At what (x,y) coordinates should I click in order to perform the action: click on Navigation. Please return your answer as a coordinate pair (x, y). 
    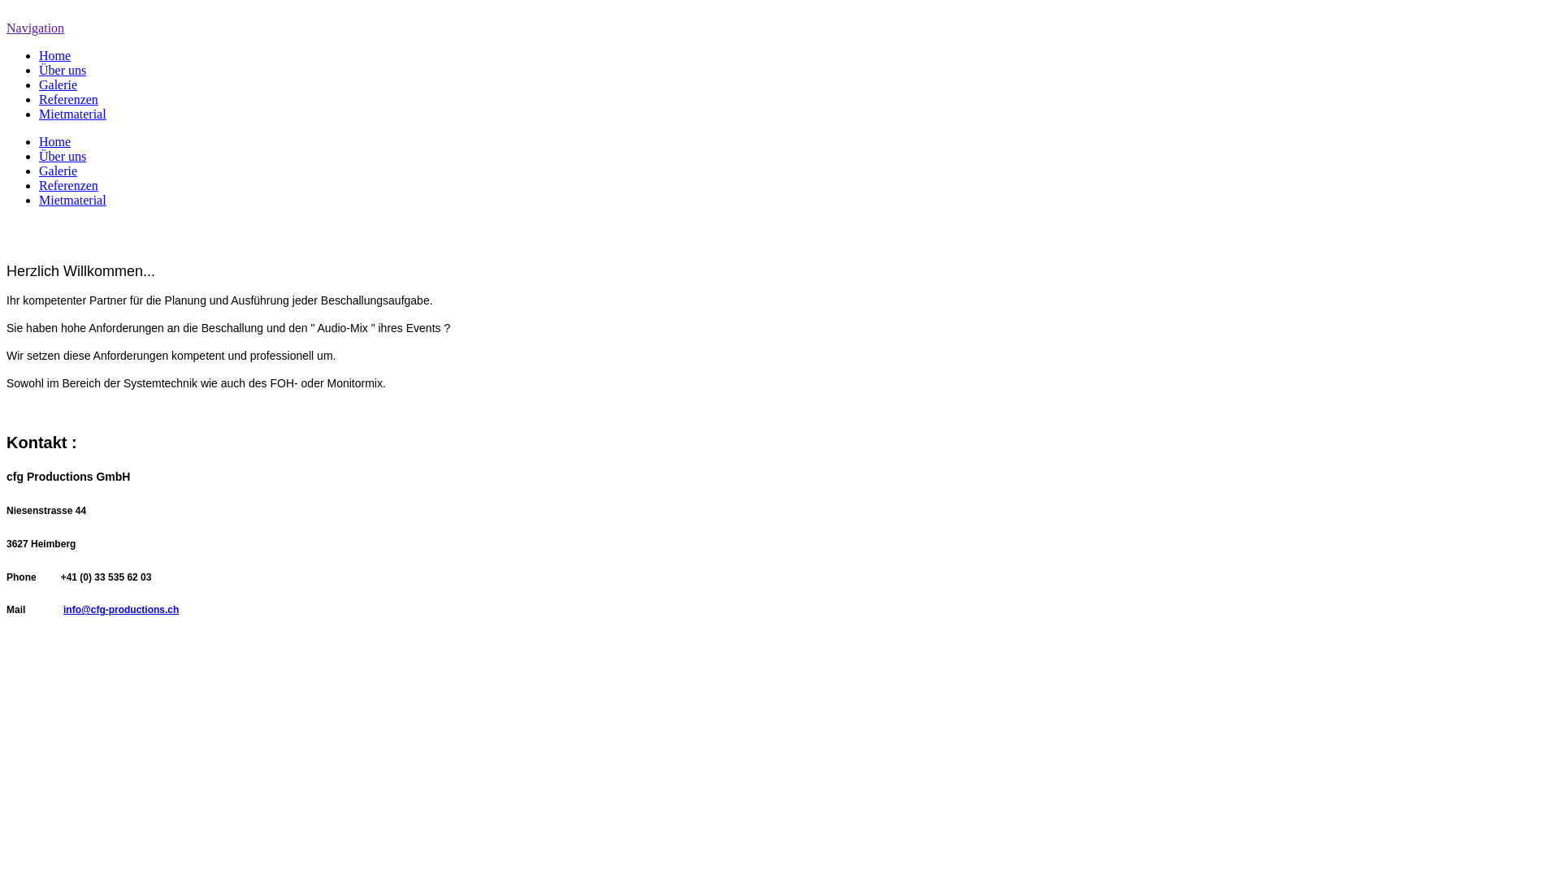
    Looking at the image, I should click on (36, 28).